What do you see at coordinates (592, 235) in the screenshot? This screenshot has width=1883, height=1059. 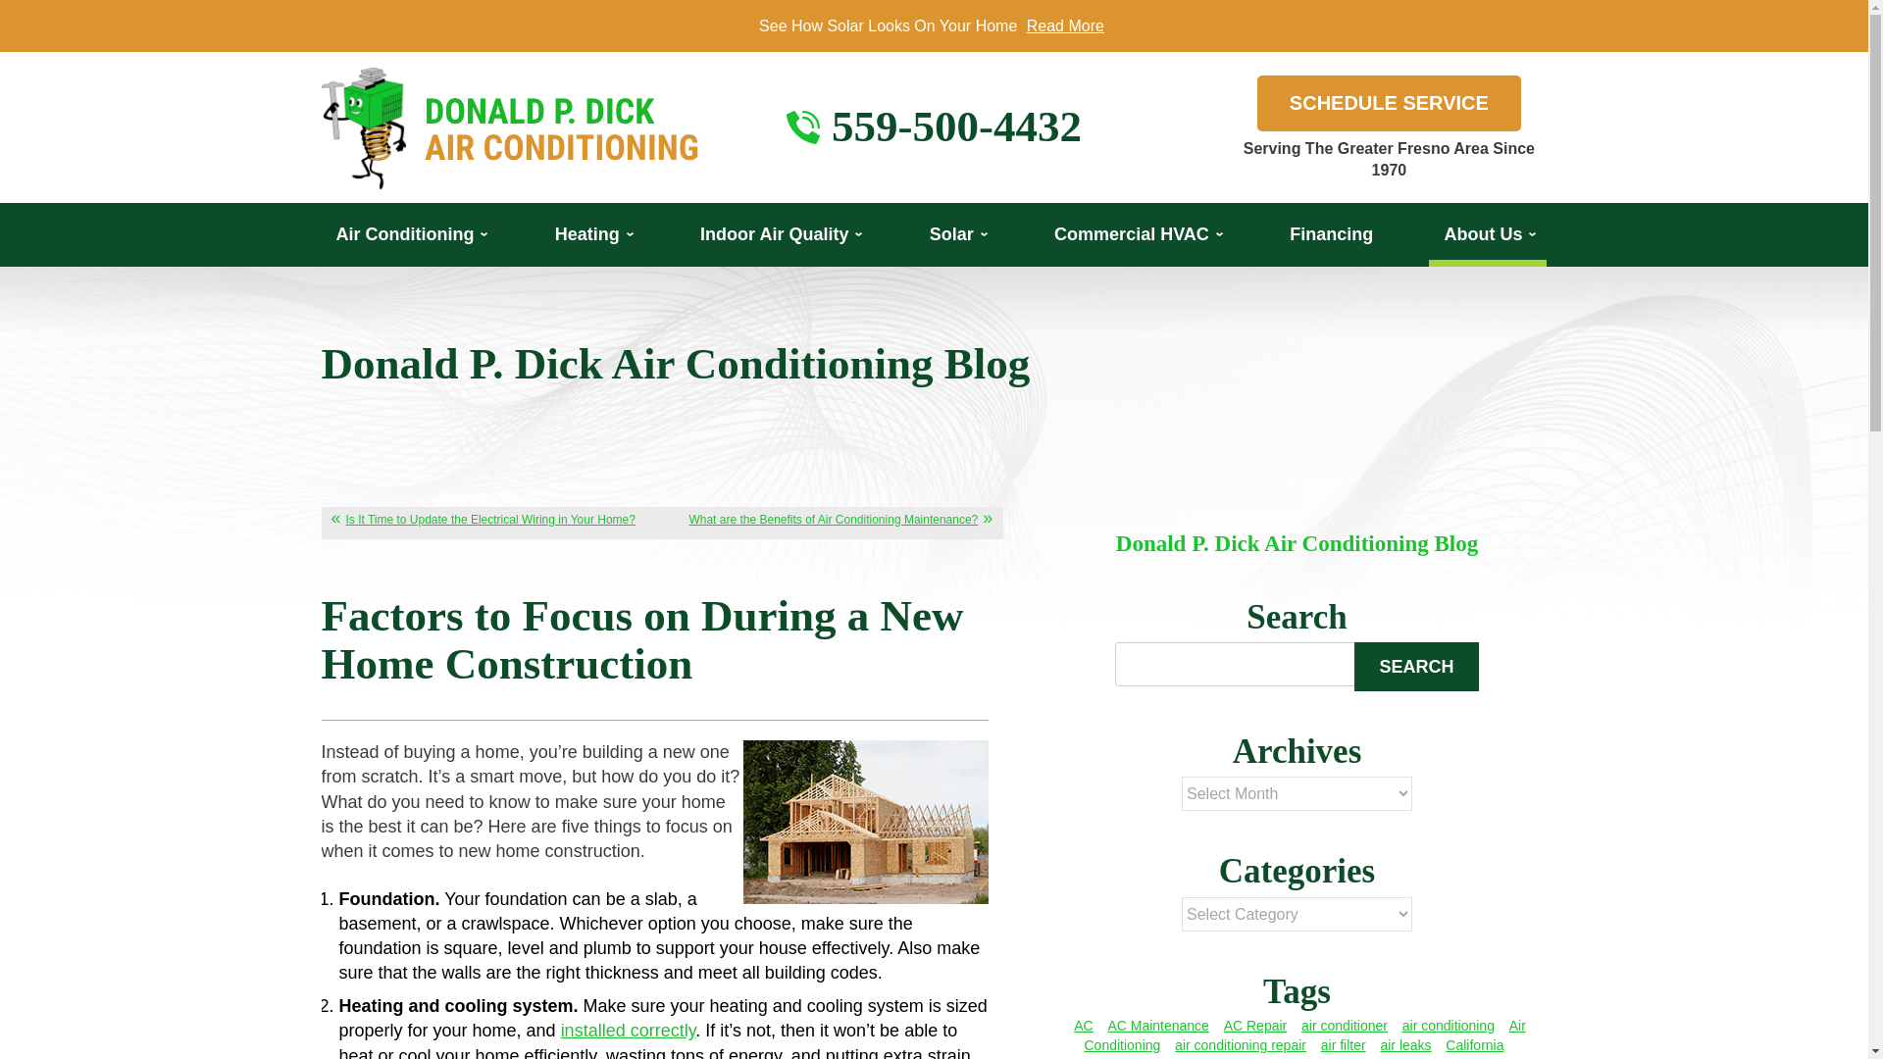 I see `Heating` at bounding box center [592, 235].